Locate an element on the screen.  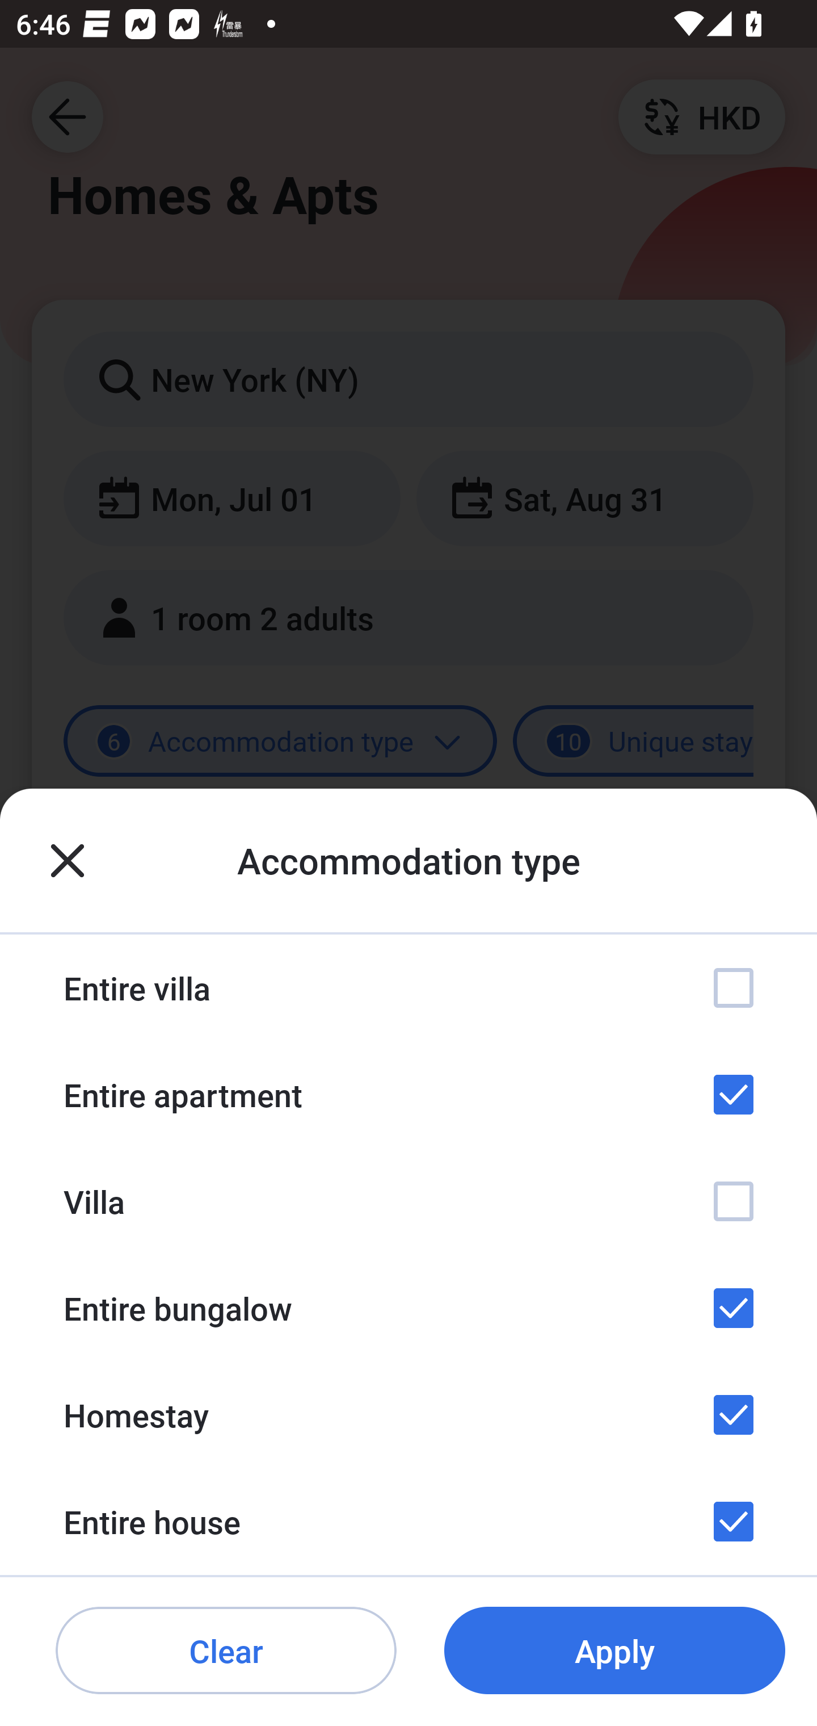
Villa is located at coordinates (408, 1201).